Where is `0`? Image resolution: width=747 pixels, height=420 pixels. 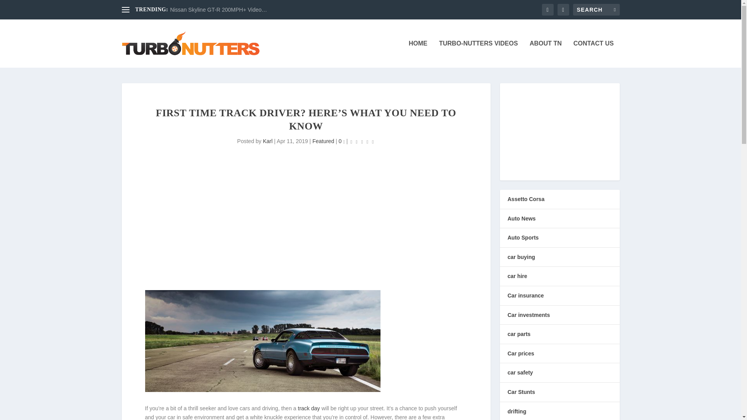 0 is located at coordinates (341, 141).